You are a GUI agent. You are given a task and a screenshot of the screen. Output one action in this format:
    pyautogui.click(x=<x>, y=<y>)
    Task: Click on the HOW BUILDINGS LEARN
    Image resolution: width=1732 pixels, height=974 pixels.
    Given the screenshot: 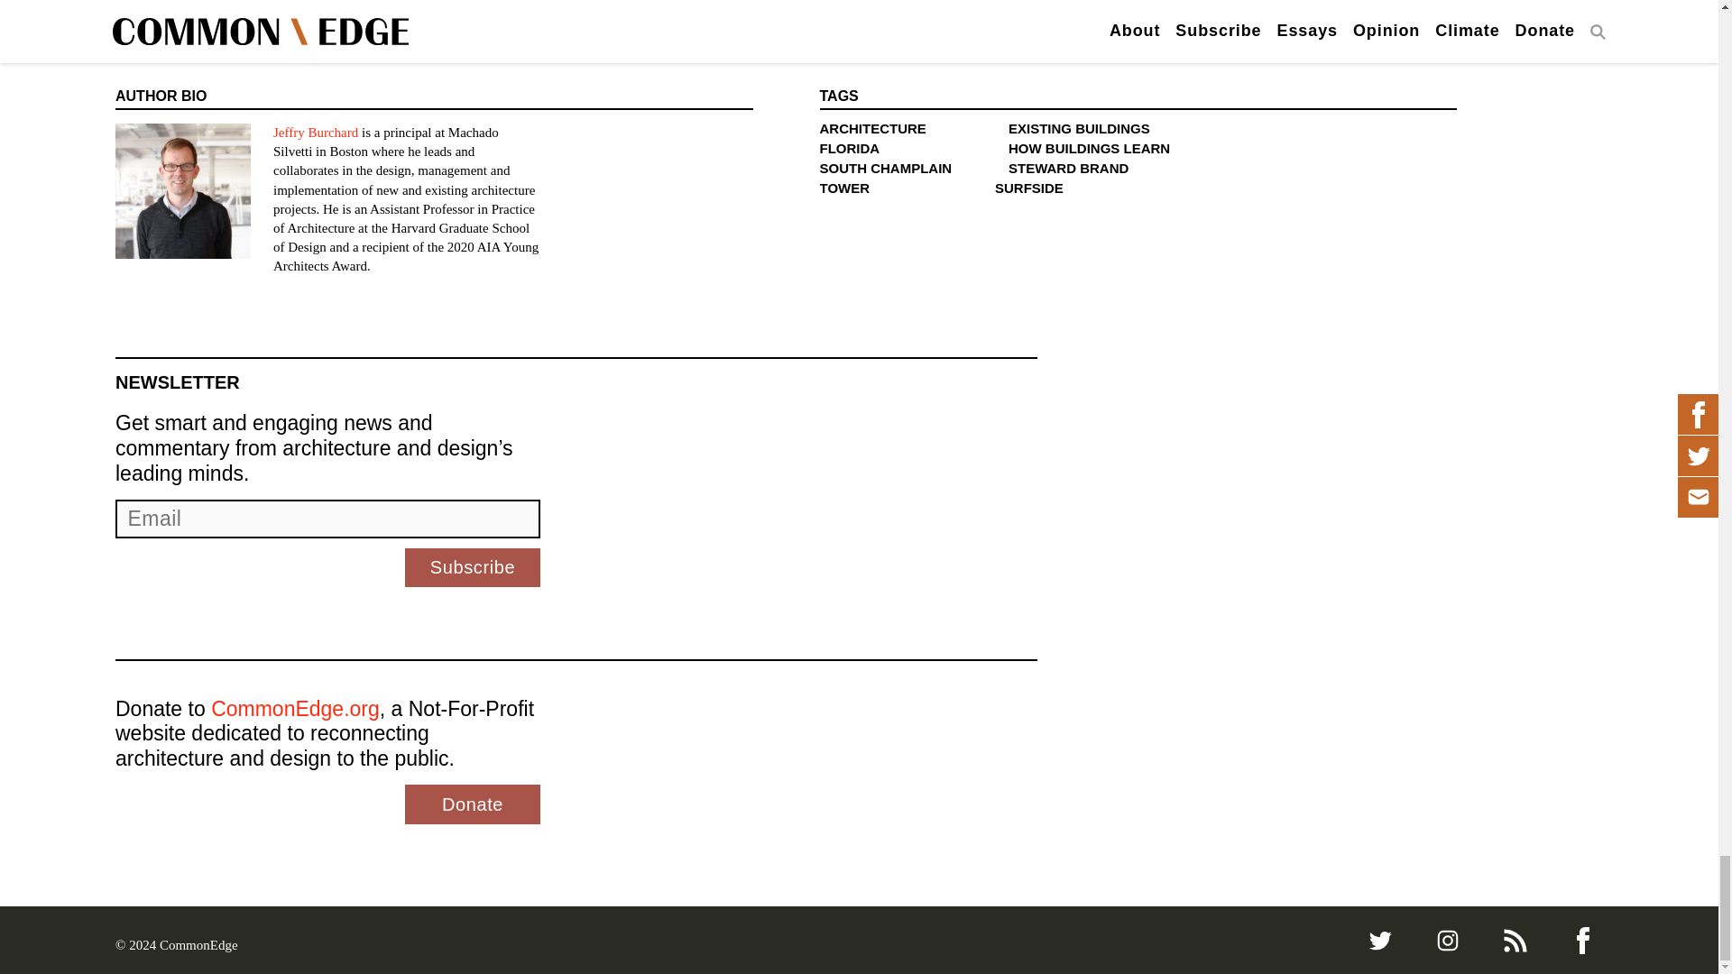 What is the action you would take?
    pyautogui.click(x=1089, y=148)
    